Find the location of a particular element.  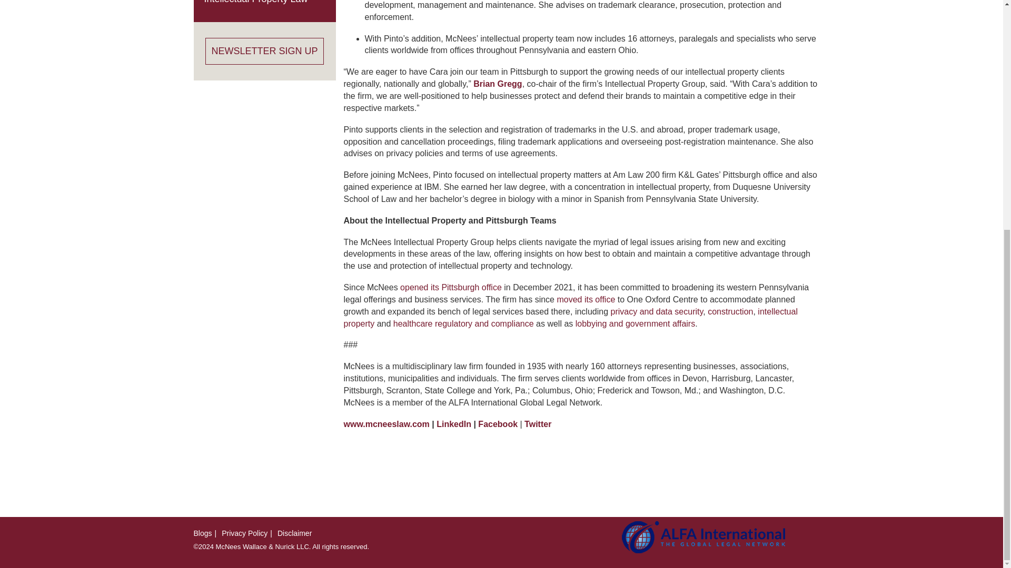

LinkedIn is located at coordinates (454, 424).